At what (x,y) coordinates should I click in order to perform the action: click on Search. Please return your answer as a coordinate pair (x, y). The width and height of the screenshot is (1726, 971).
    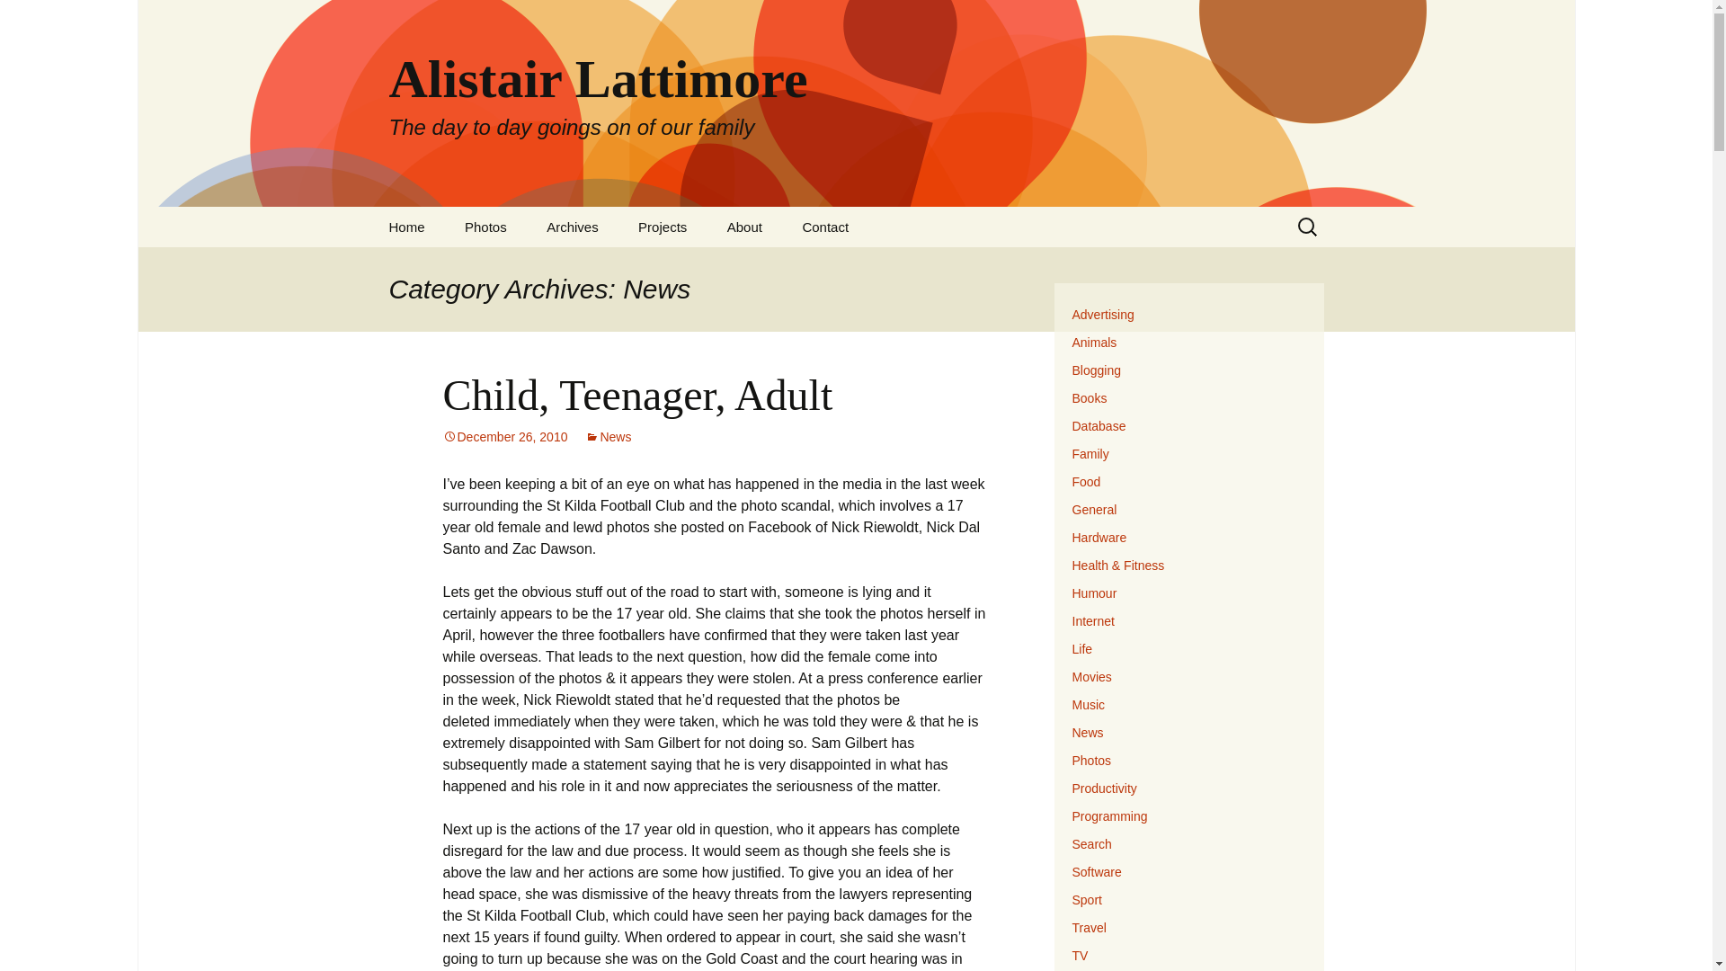
    Looking at the image, I should click on (22, 19).